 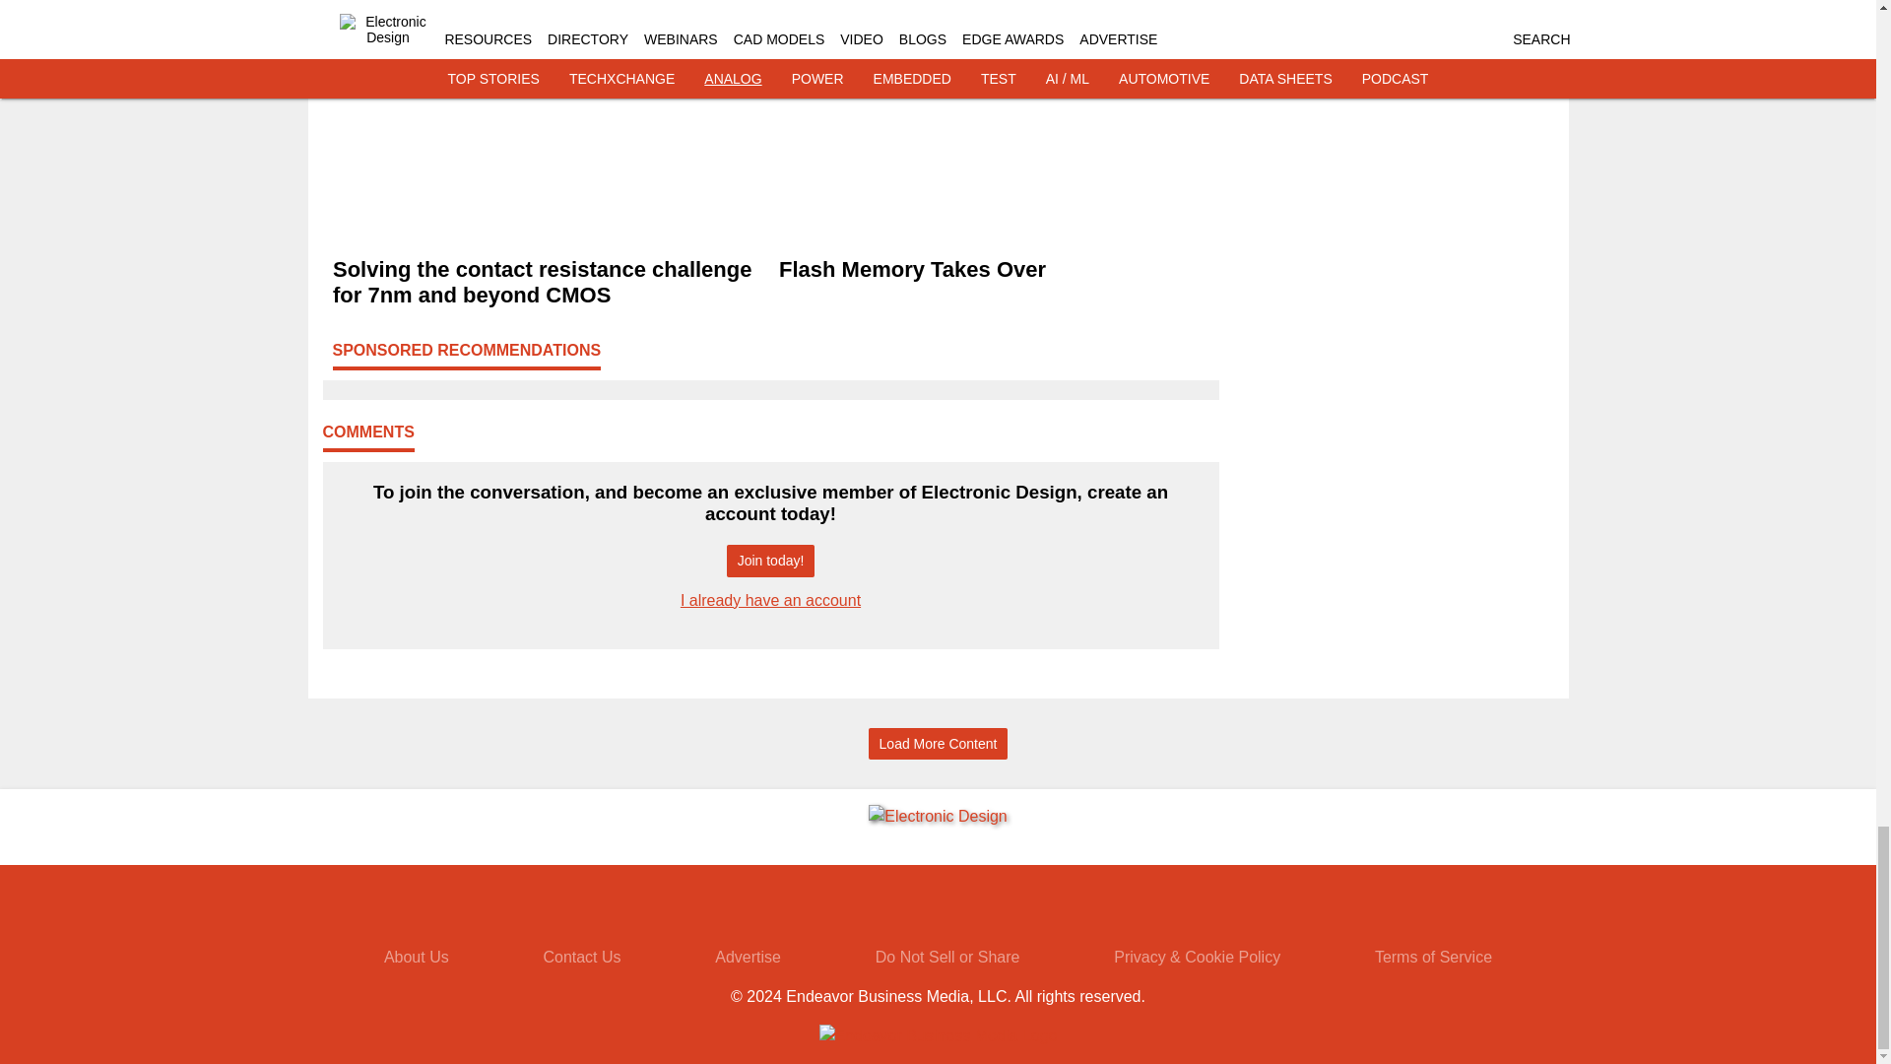 What do you see at coordinates (770, 561) in the screenshot?
I see `Join today!` at bounding box center [770, 561].